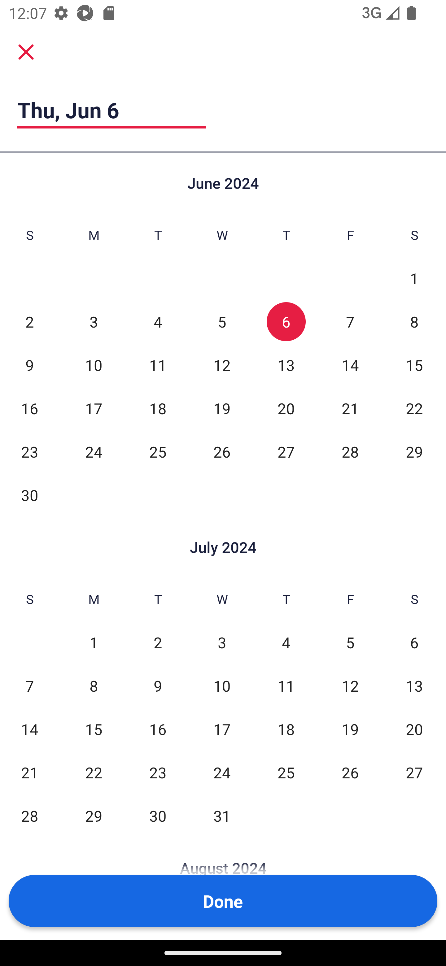 Image resolution: width=446 pixels, height=966 pixels. What do you see at coordinates (111, 110) in the screenshot?
I see `Thu, Jun 6` at bounding box center [111, 110].